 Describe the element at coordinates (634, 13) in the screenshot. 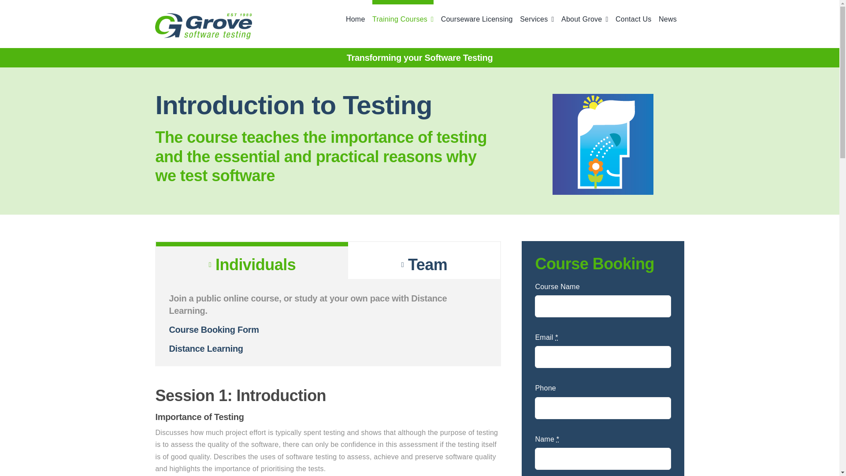

I see `Contact Us` at that location.